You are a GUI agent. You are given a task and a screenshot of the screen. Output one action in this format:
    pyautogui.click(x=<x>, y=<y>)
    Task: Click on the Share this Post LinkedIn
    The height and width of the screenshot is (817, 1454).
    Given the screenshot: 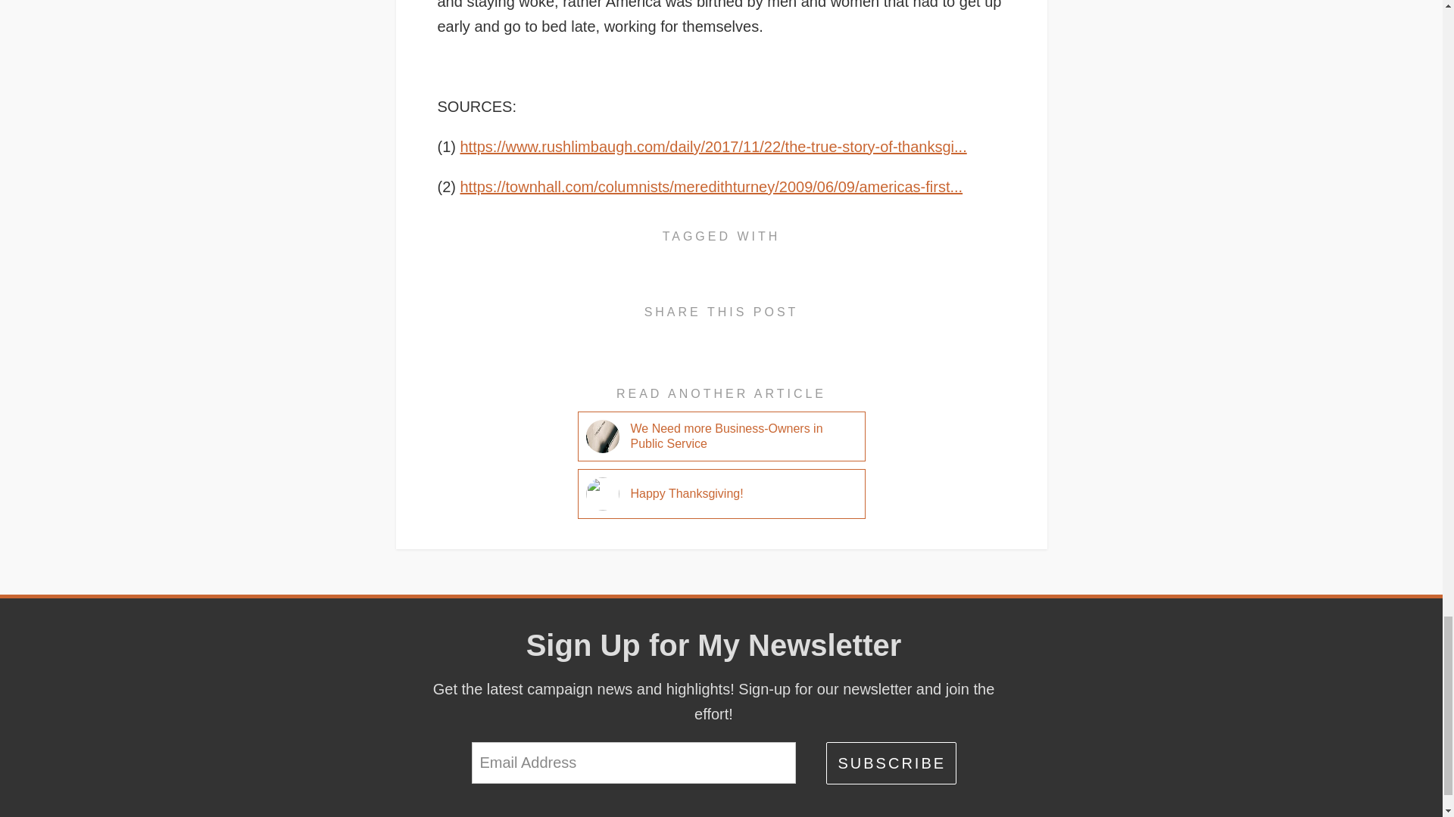 What is the action you would take?
    pyautogui.click(x=741, y=337)
    